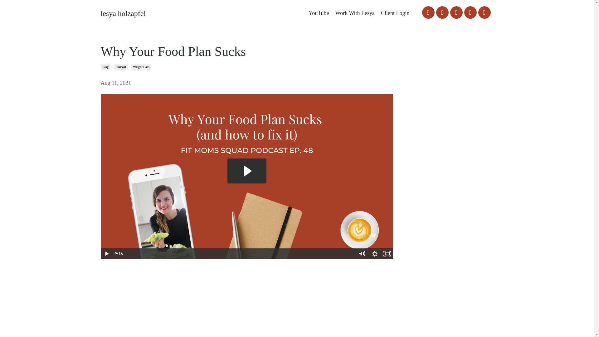 The width and height of the screenshot is (599, 337). Describe the element at coordinates (141, 67) in the screenshot. I see `Weight Loss` at that location.